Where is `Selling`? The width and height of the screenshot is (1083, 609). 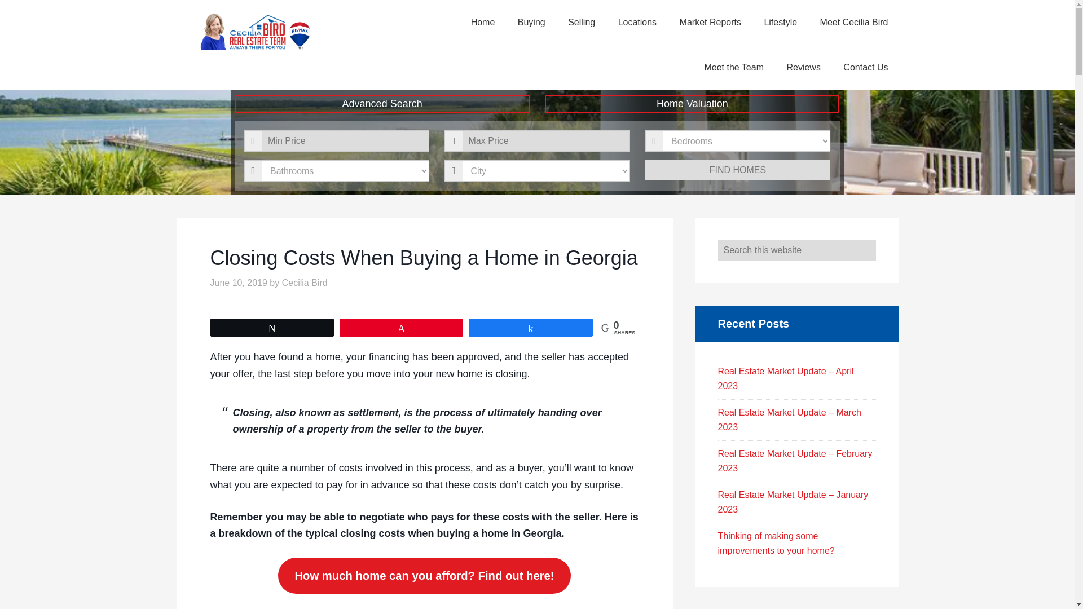 Selling is located at coordinates (581, 23).